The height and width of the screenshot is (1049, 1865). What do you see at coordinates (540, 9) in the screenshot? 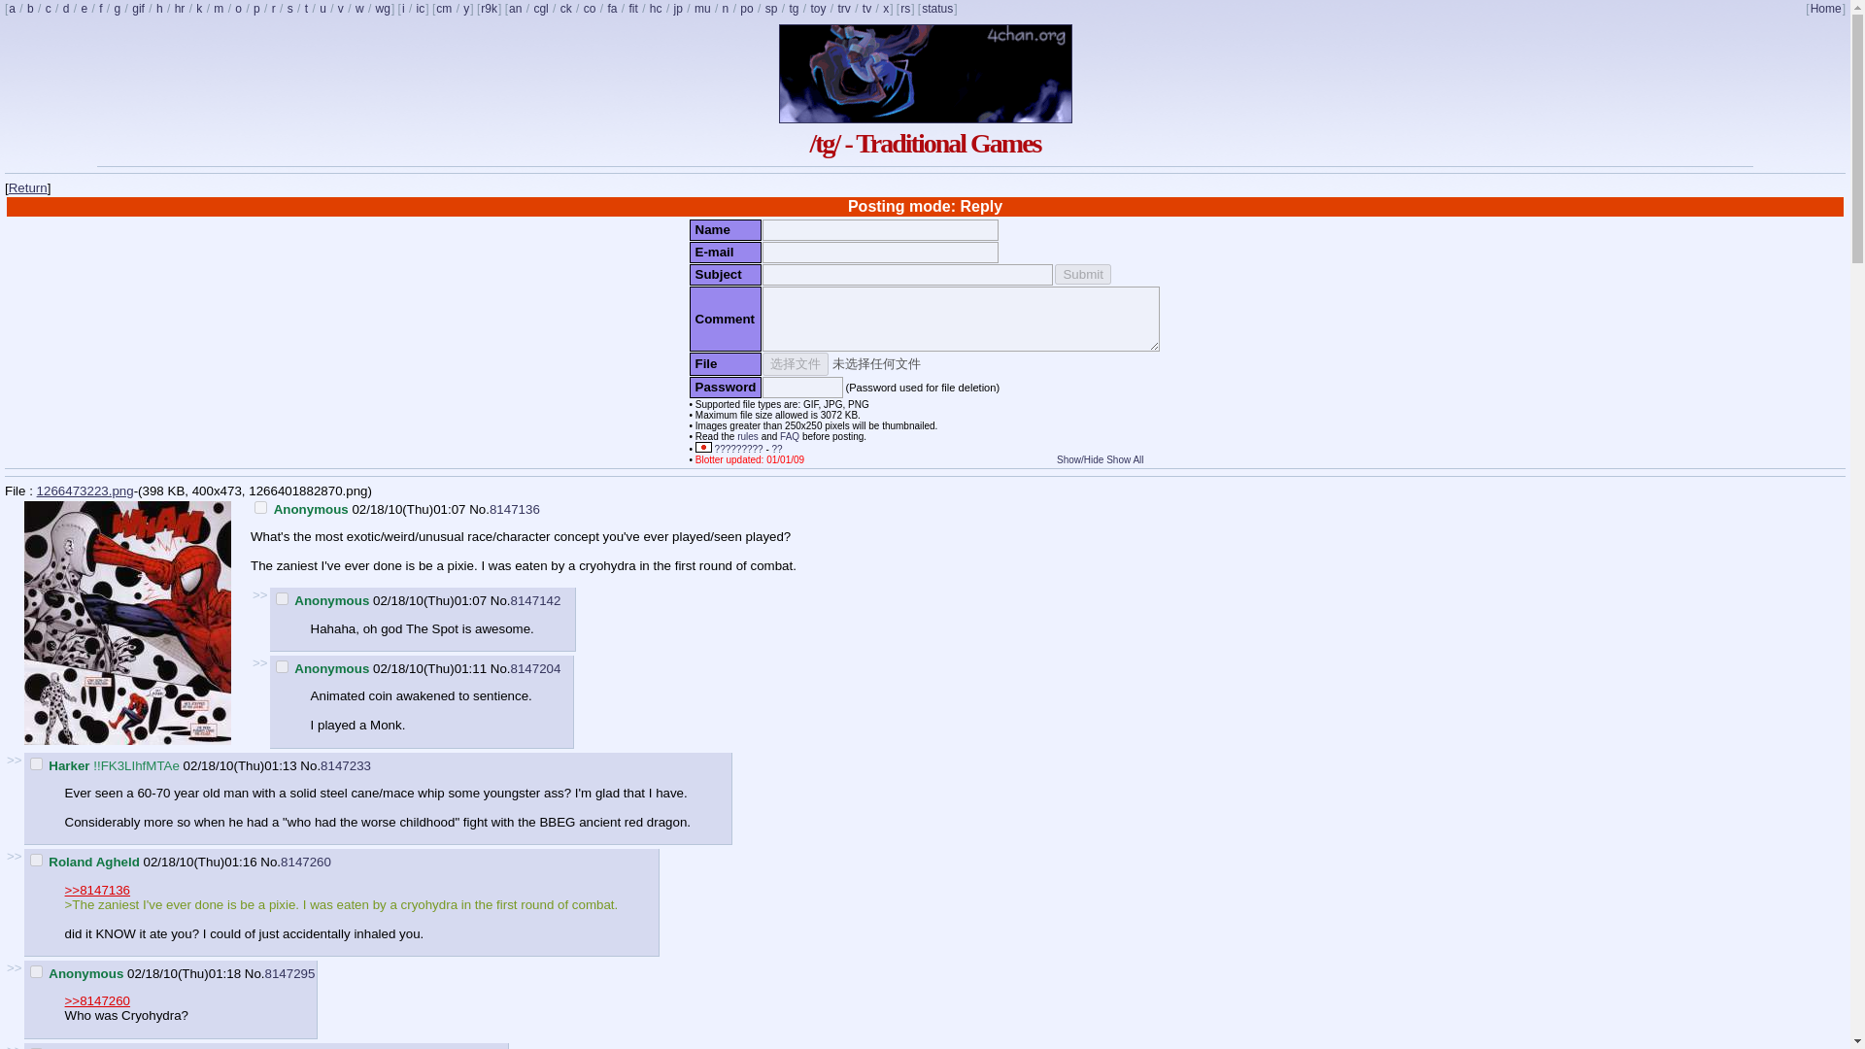
I see `cgl` at bounding box center [540, 9].